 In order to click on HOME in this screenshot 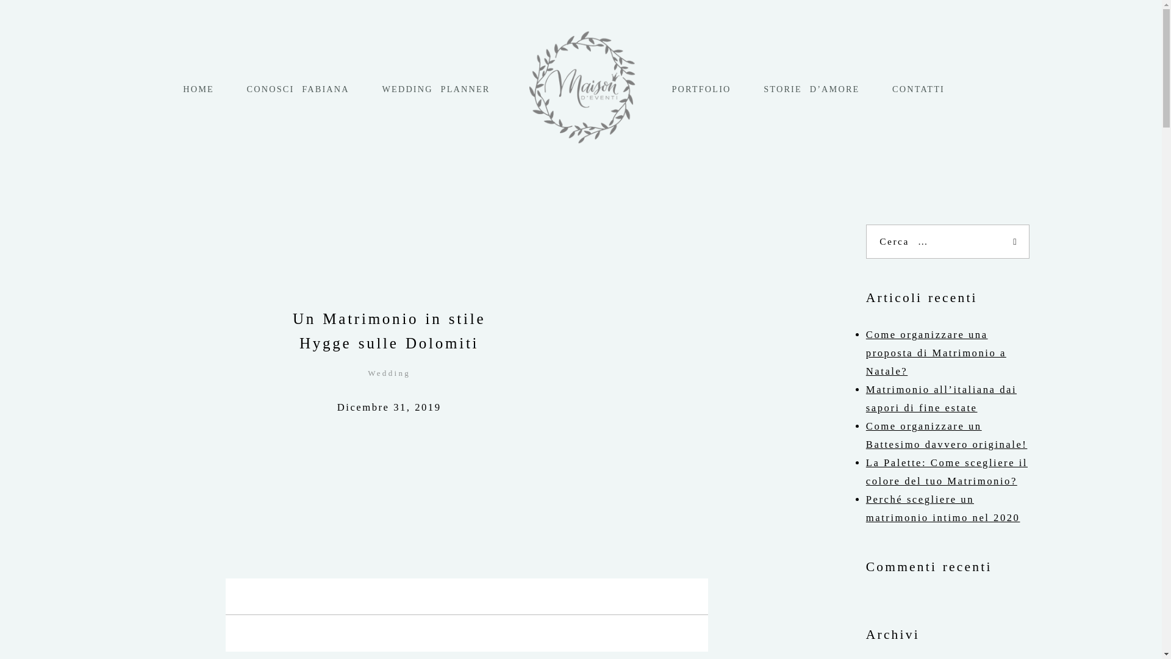, I will do `click(198, 89)`.